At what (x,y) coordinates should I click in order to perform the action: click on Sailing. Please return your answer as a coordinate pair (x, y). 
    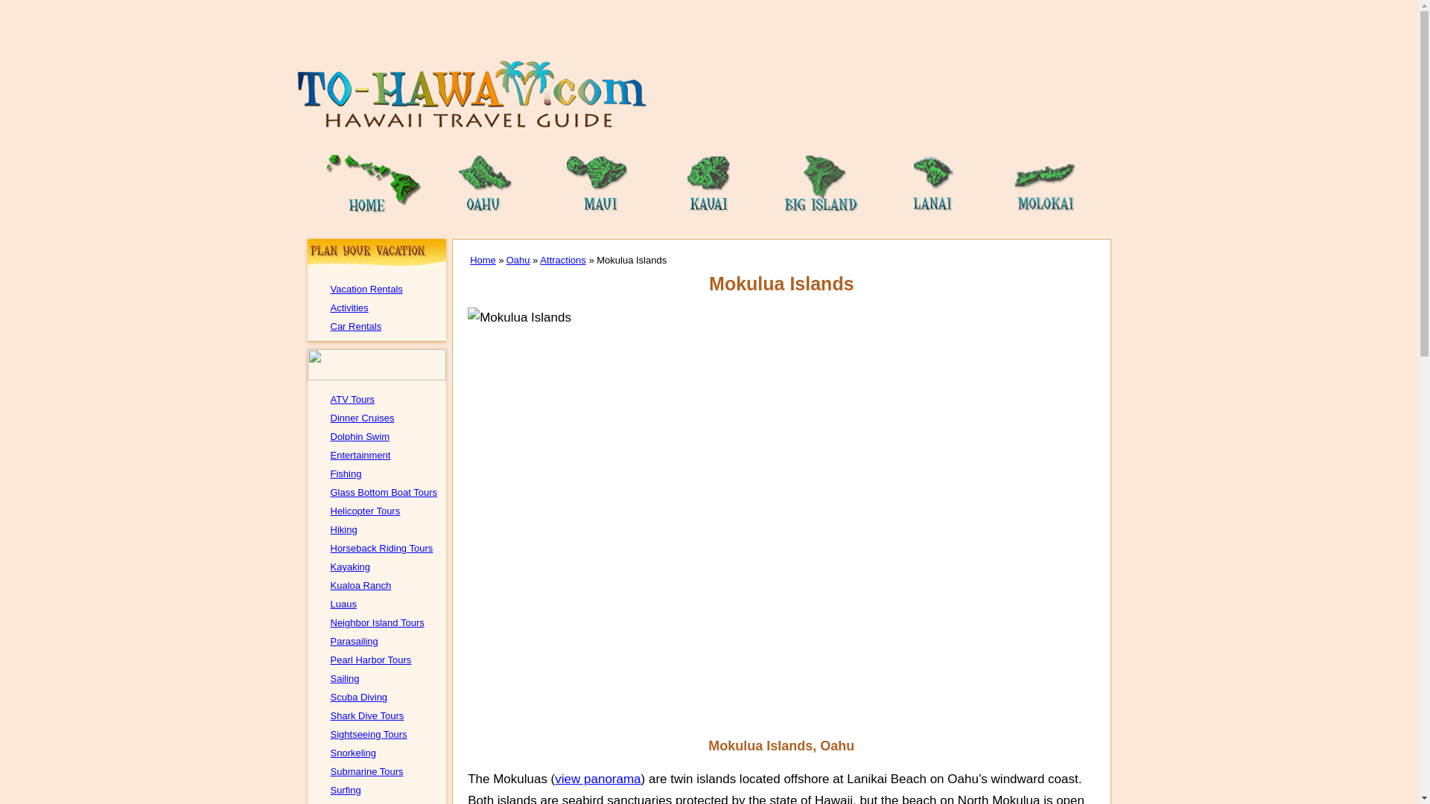
    Looking at the image, I should click on (345, 678).